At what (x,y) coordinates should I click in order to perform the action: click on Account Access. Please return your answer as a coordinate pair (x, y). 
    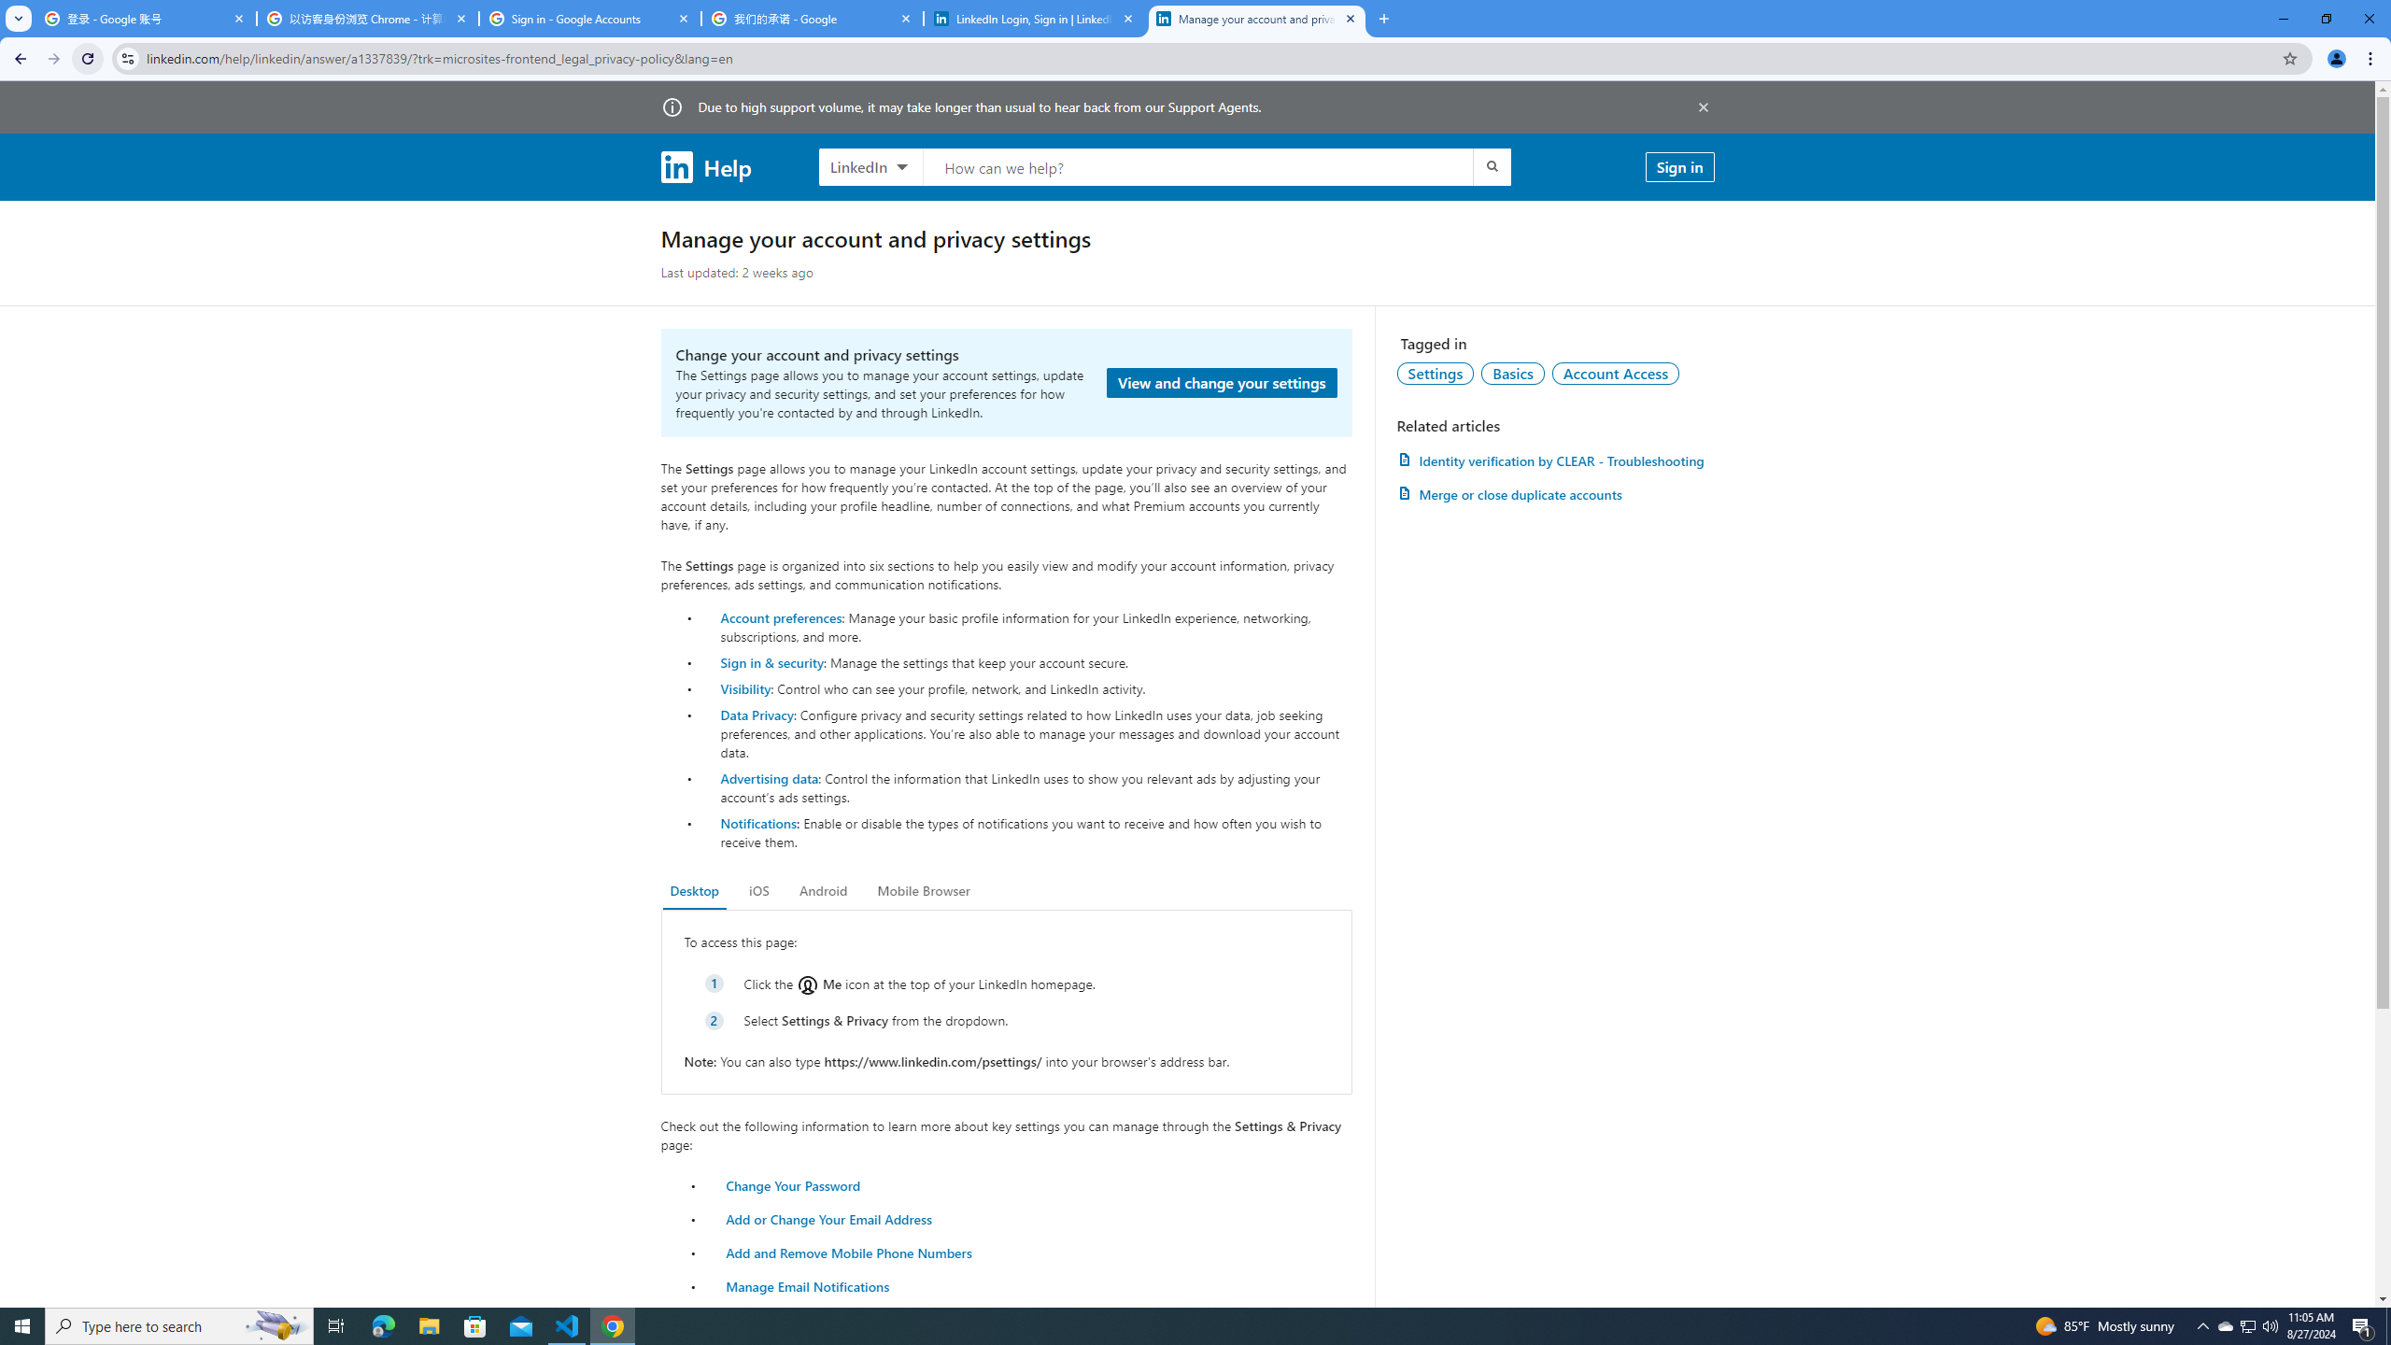
    Looking at the image, I should click on (1616, 373).